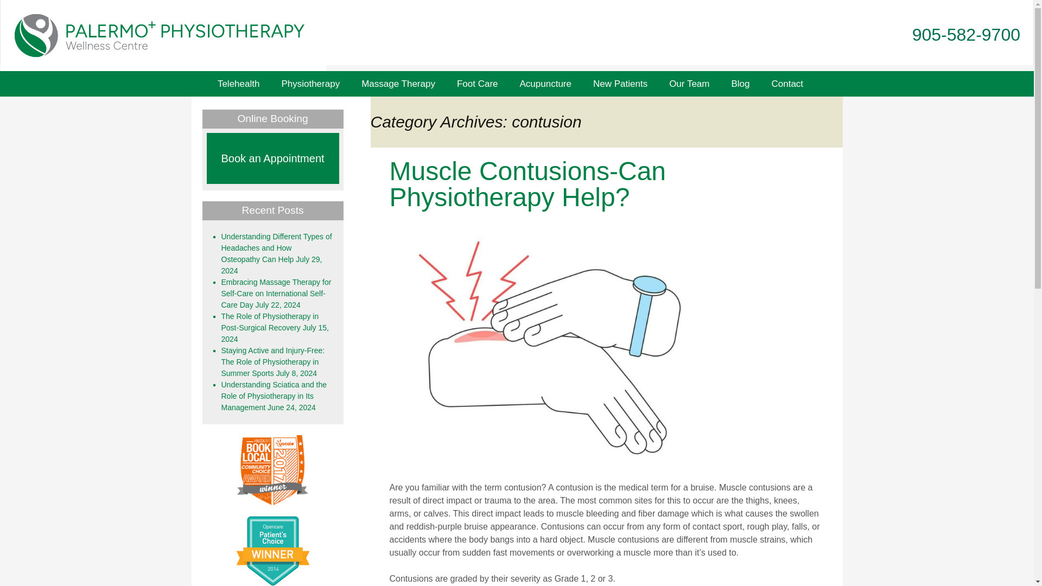  Describe the element at coordinates (528, 184) in the screenshot. I see `Muscle Contusions-Can Physiotherapy Help?` at that location.